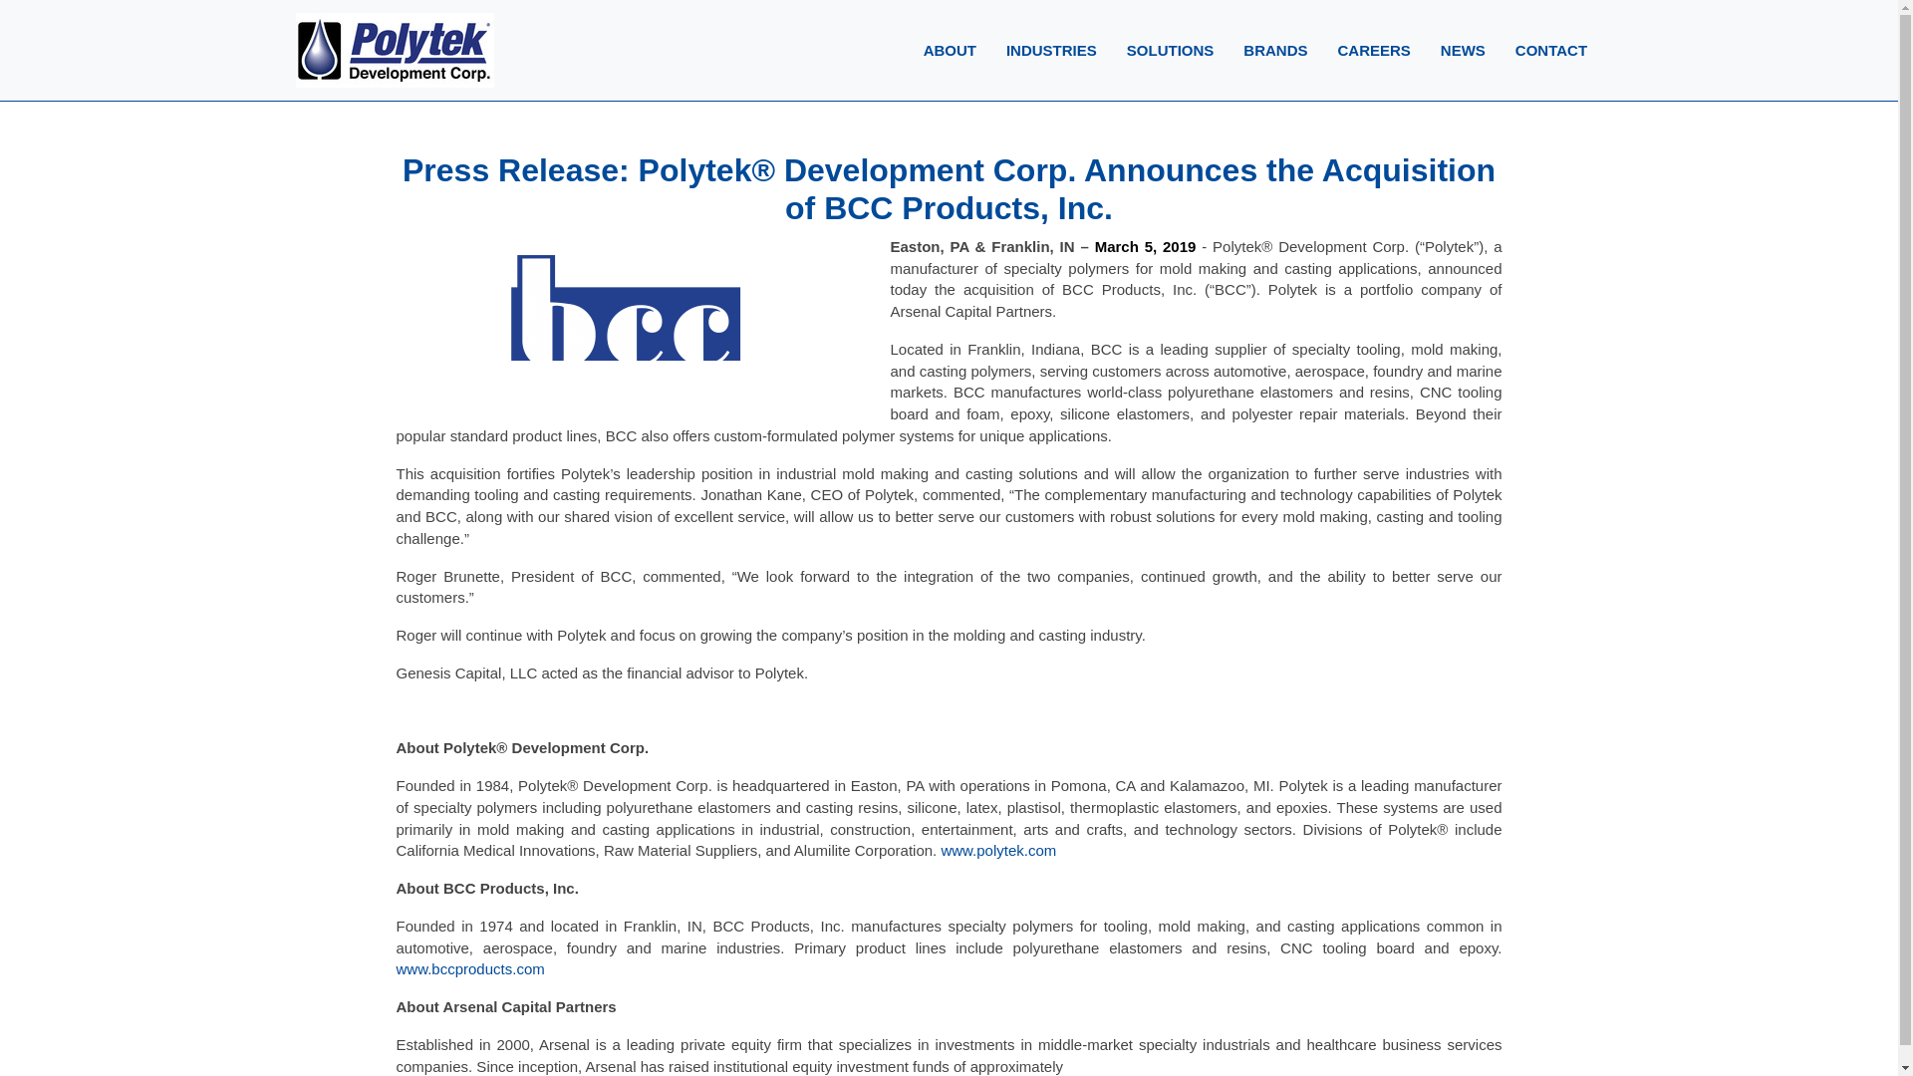  Describe the element at coordinates (1463, 51) in the screenshot. I see `NEWS` at that location.